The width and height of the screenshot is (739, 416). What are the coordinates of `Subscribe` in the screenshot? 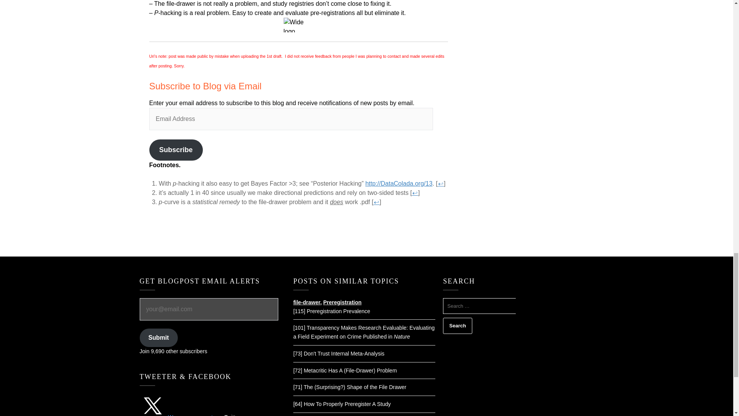 It's located at (176, 149).